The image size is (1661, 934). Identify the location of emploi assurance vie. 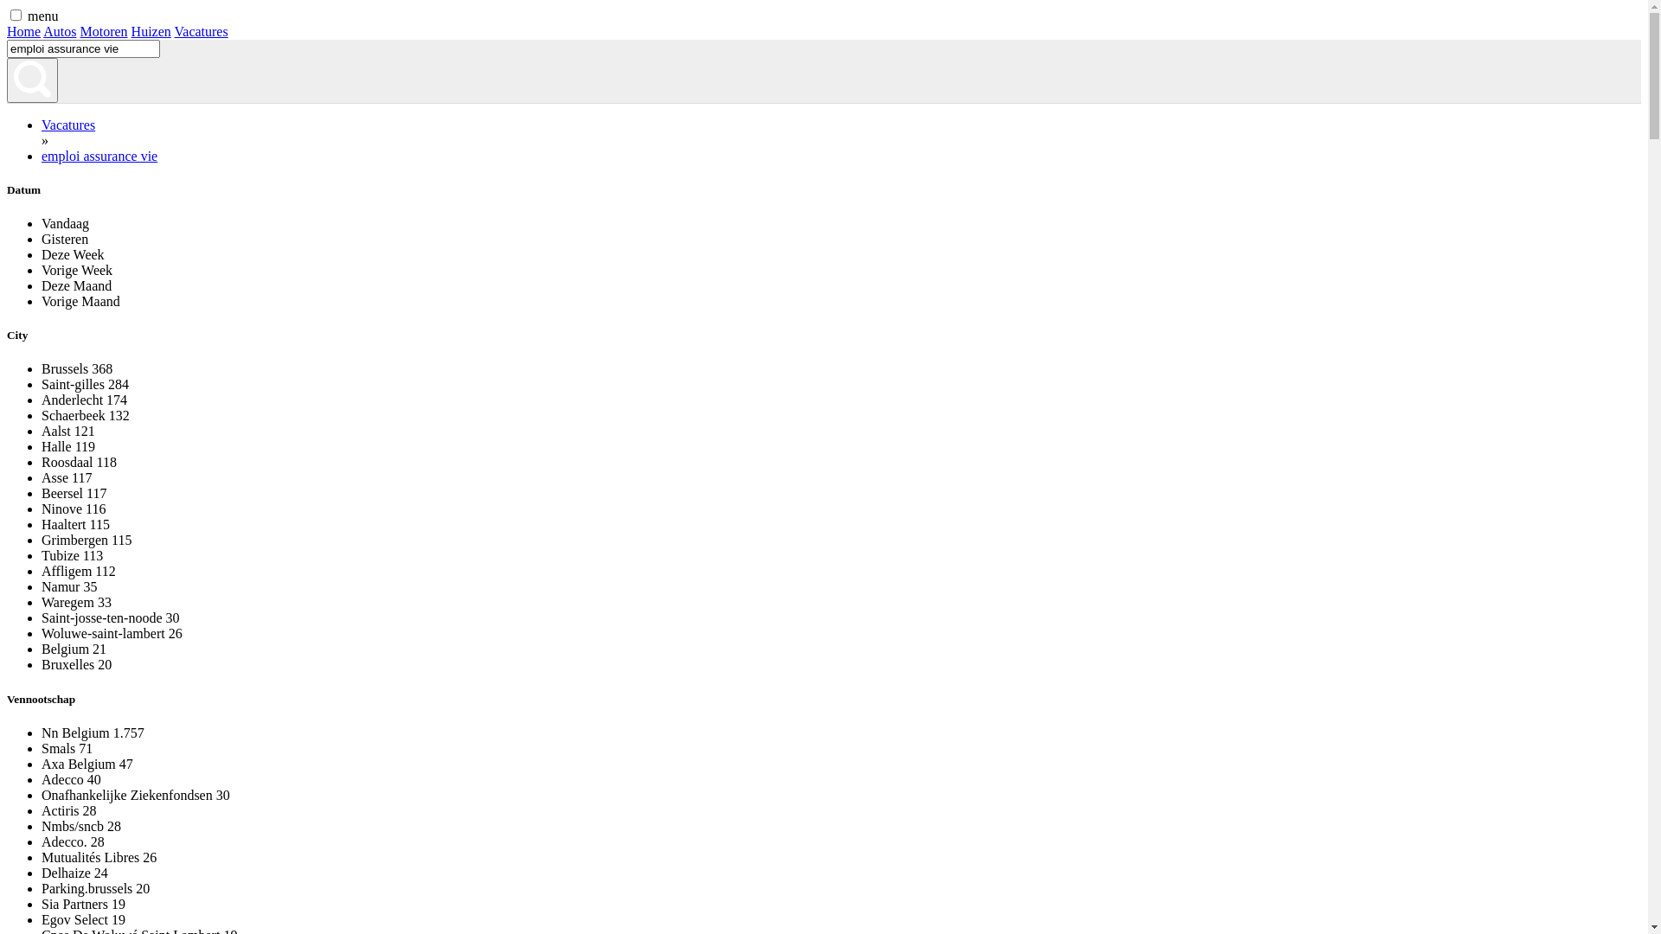
(99, 156).